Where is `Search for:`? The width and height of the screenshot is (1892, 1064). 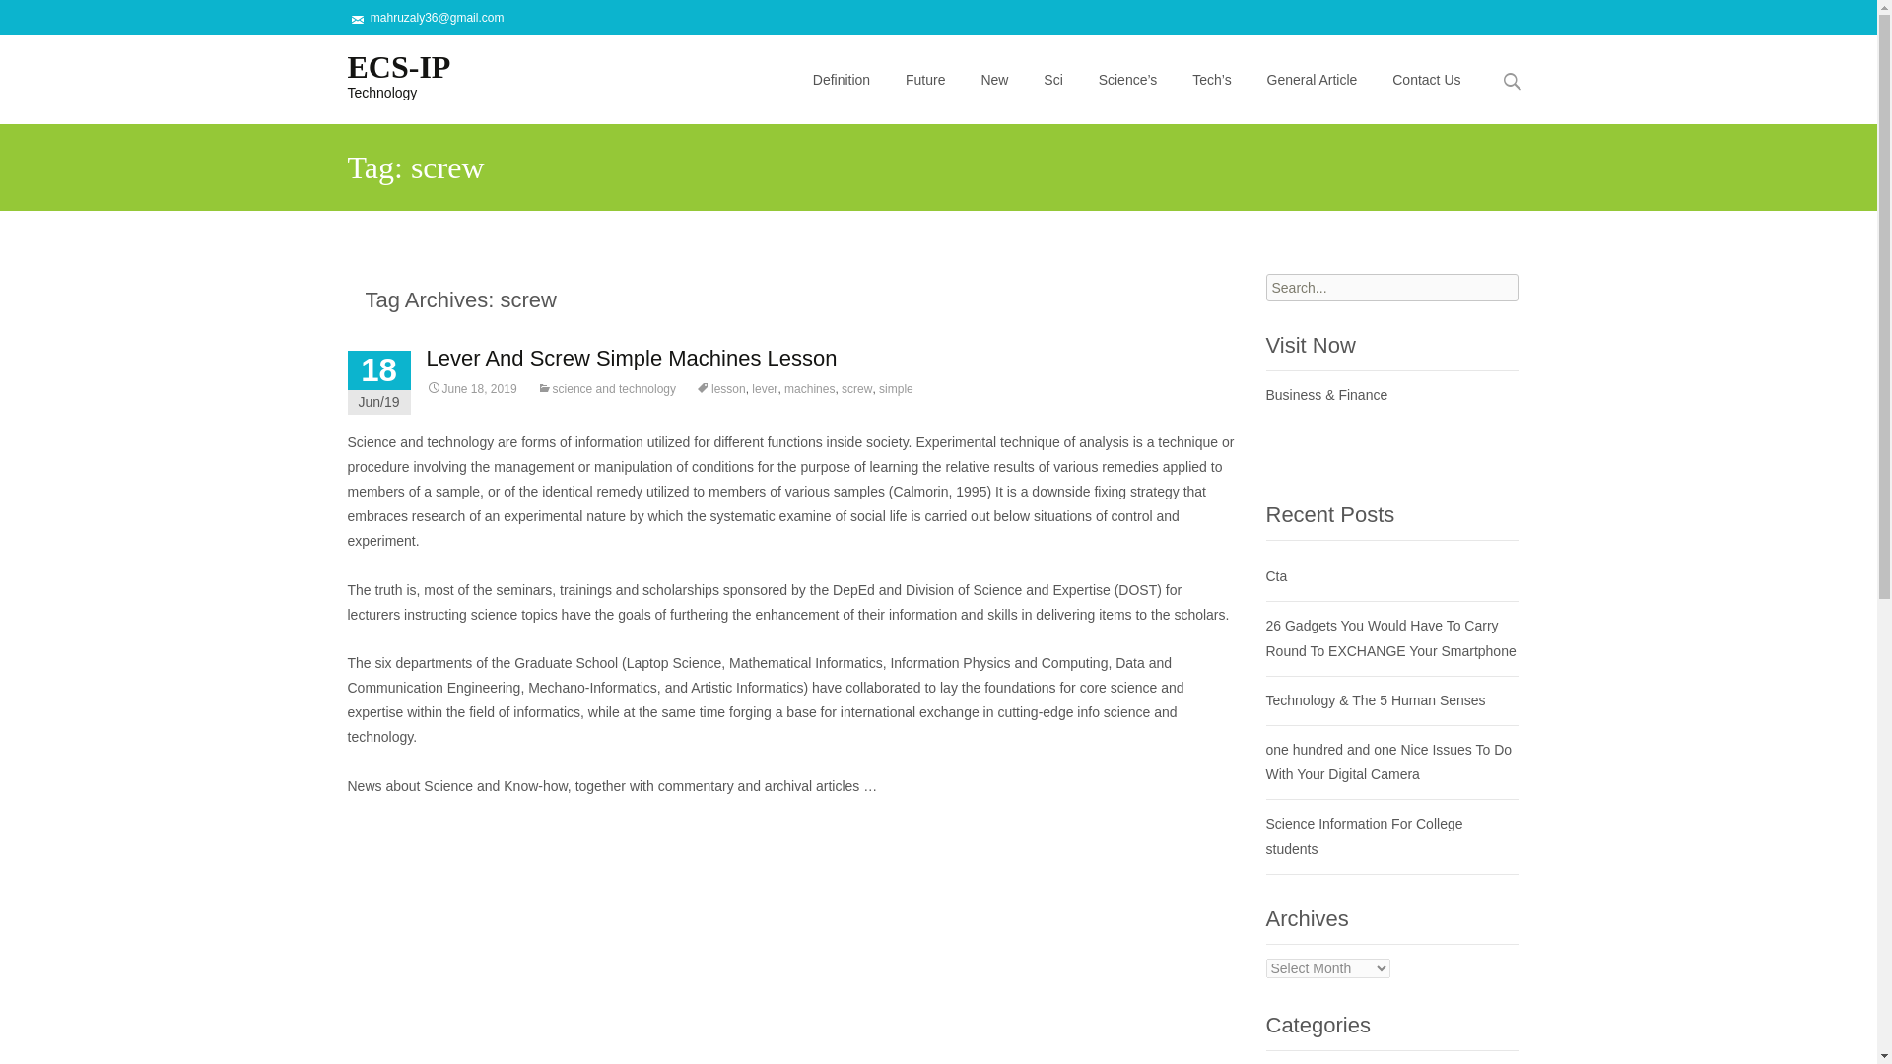 Search for: is located at coordinates (1391, 287).